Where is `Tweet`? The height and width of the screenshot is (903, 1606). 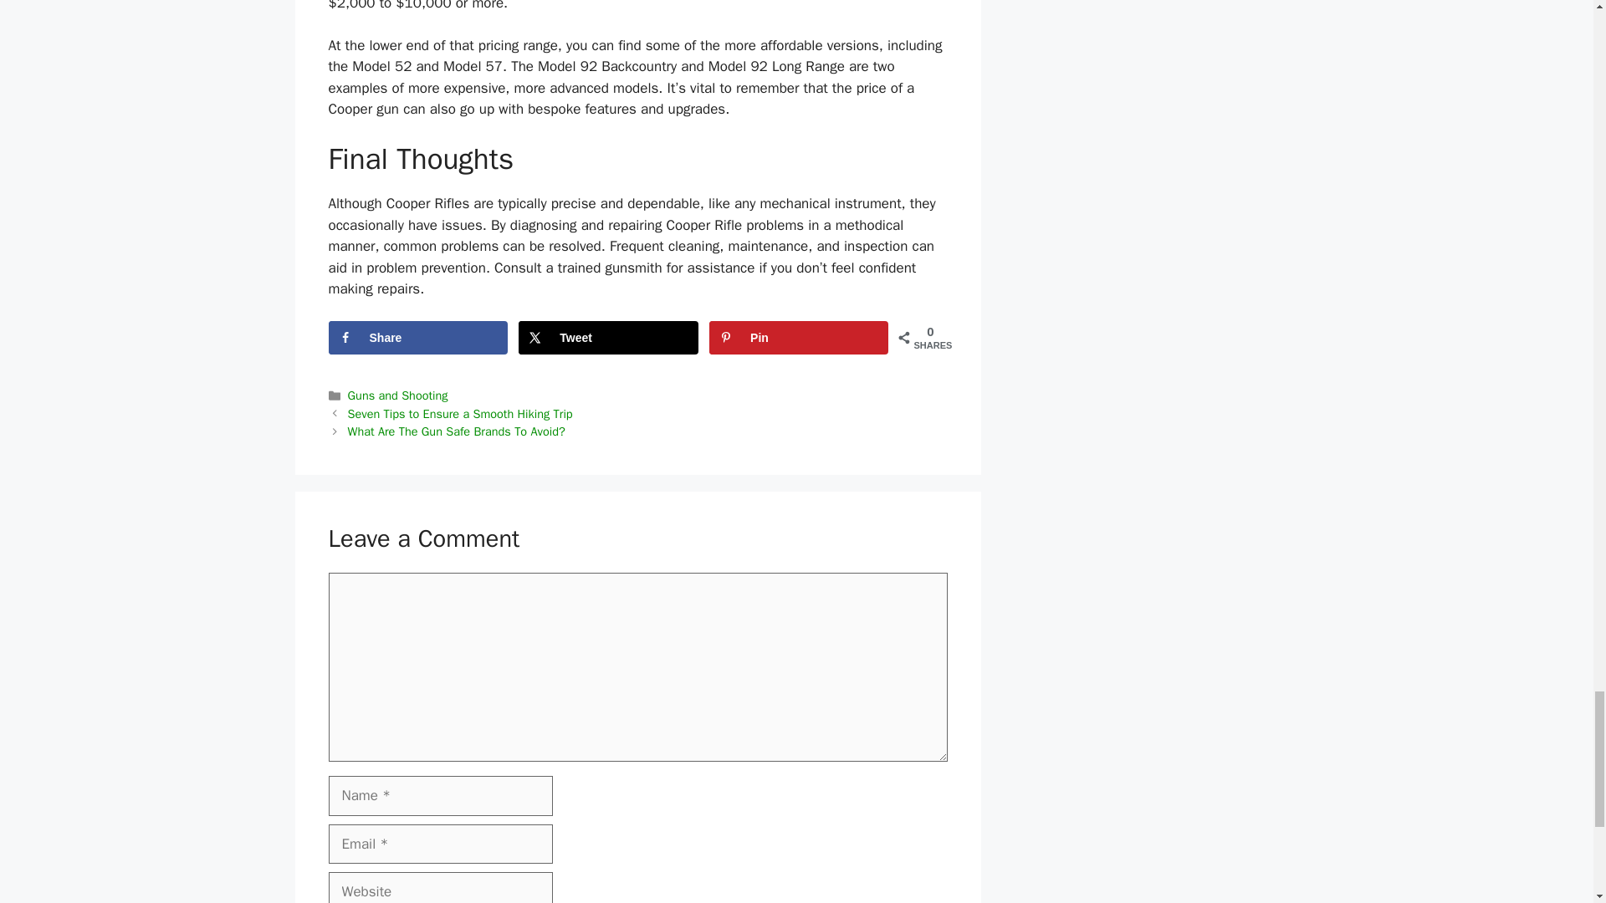 Tweet is located at coordinates (607, 338).